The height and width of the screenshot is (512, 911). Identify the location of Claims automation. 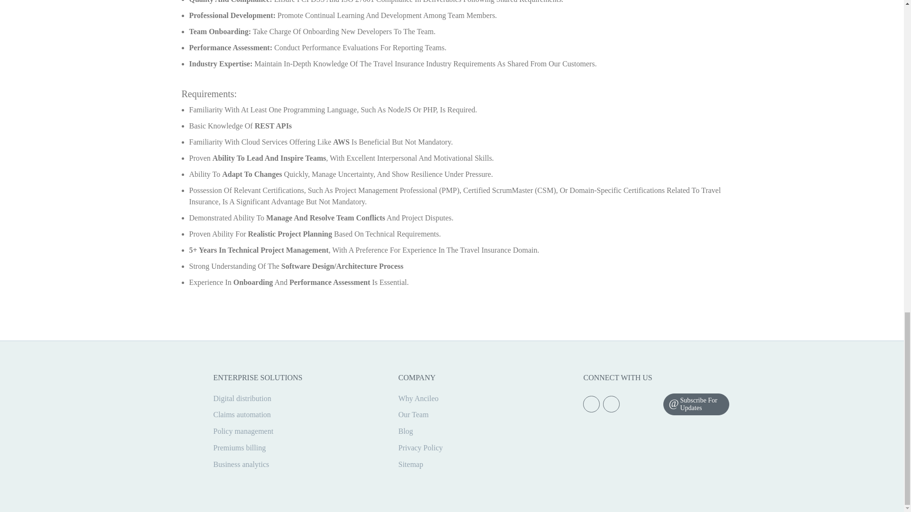
(242, 414).